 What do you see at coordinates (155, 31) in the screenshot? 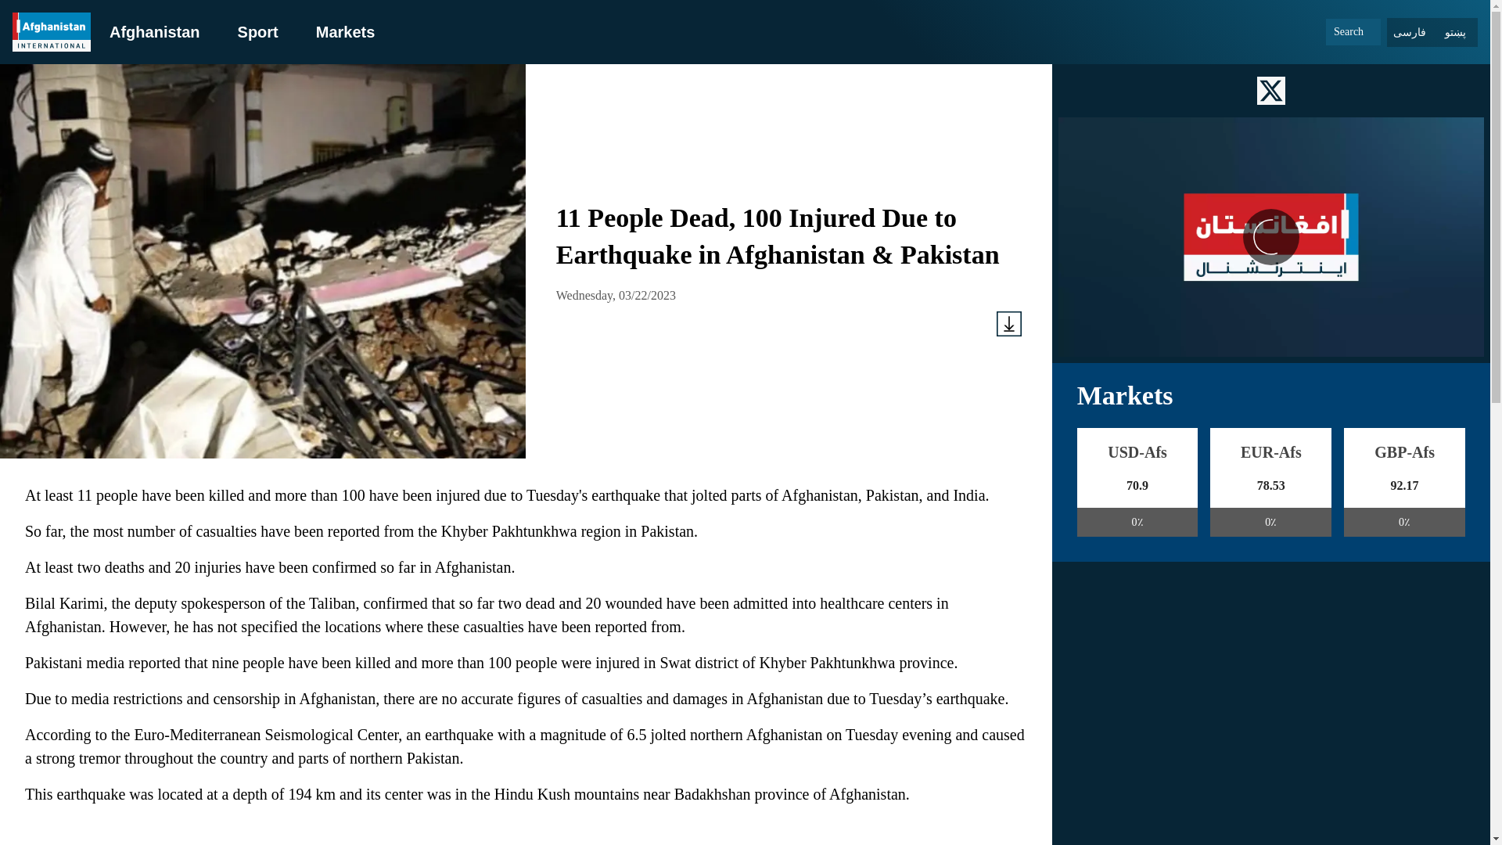
I see `Afghanistan` at bounding box center [155, 31].